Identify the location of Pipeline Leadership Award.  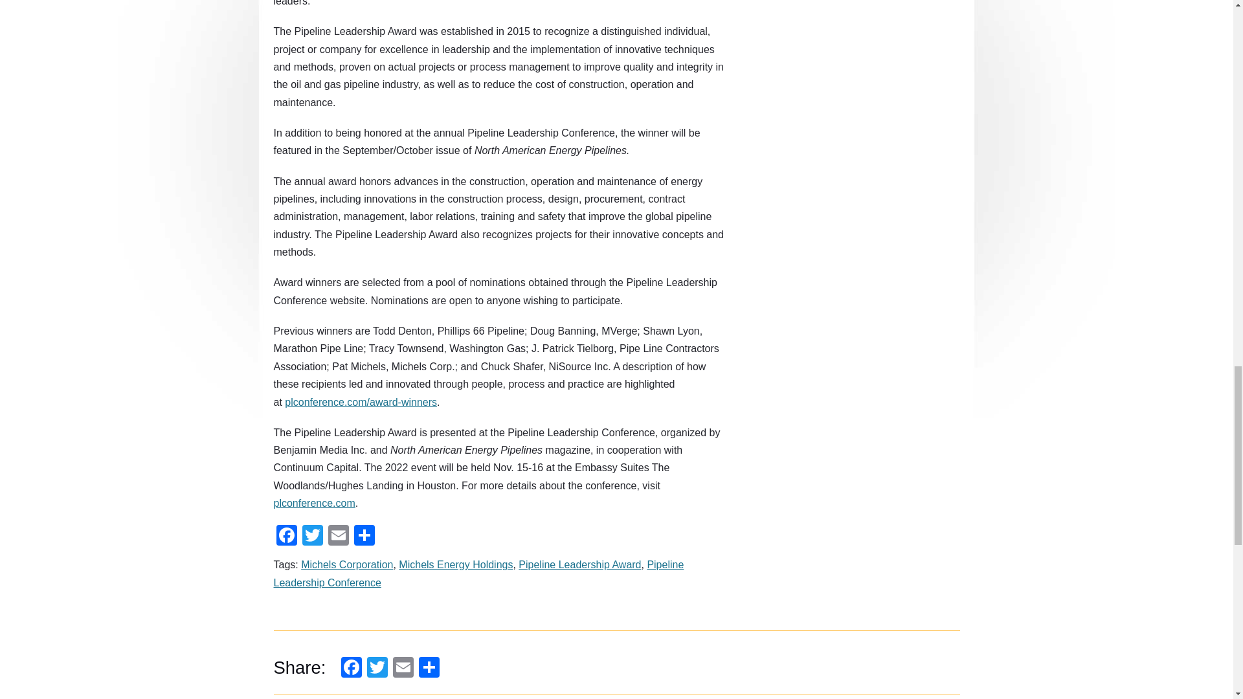
(579, 564).